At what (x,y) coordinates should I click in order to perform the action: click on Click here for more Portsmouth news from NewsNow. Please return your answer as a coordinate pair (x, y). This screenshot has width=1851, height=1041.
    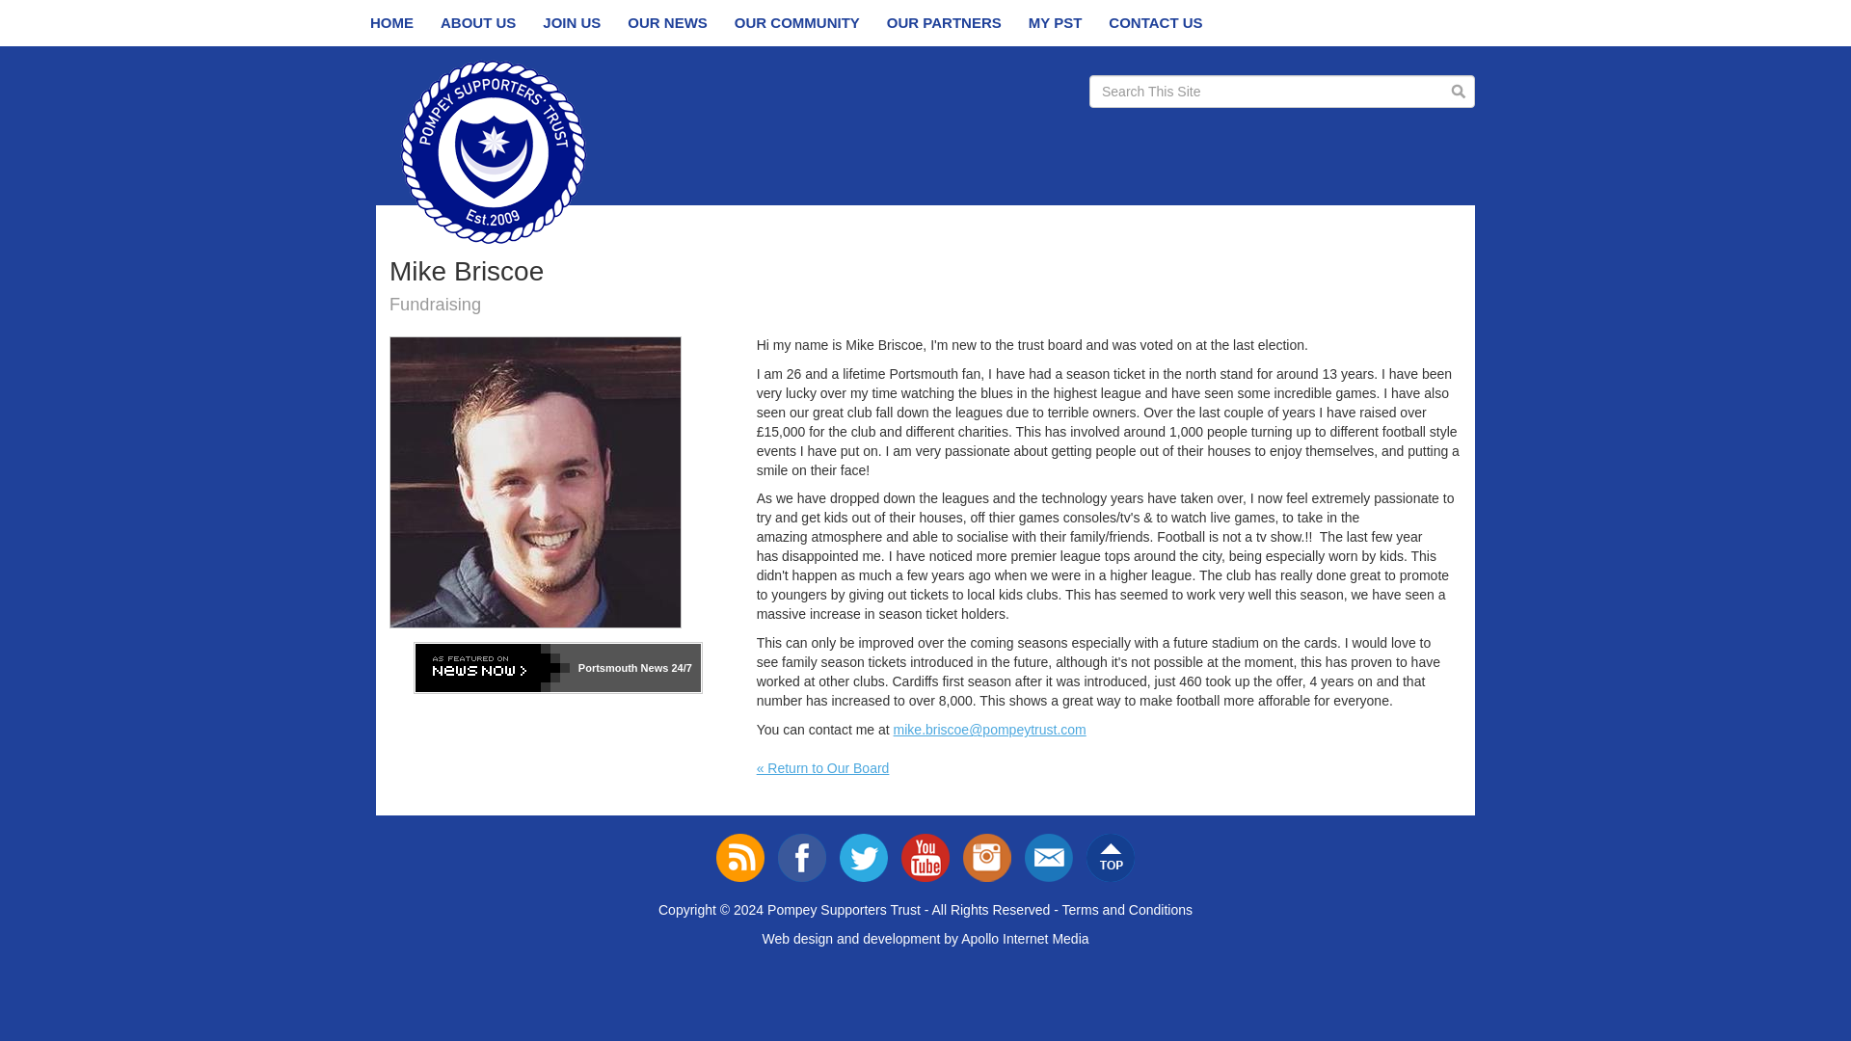
    Looking at the image, I should click on (679, 667).